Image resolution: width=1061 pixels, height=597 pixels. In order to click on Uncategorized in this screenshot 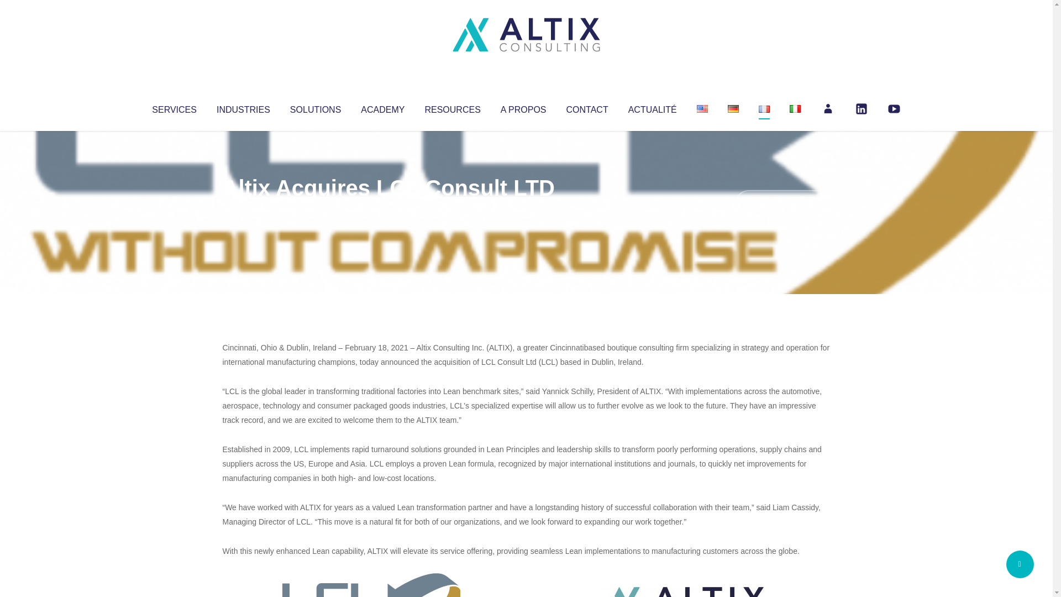, I will do `click(386, 210)`.